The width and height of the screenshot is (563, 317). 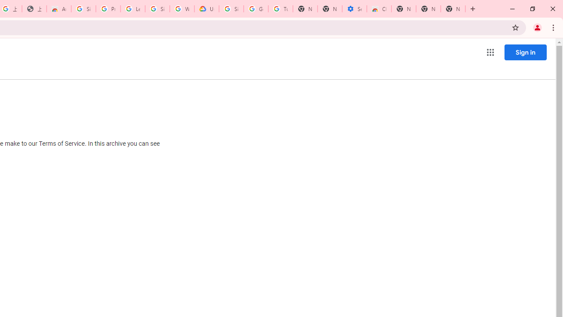 I want to click on Sign in - Google Accounts, so click(x=84, y=9).